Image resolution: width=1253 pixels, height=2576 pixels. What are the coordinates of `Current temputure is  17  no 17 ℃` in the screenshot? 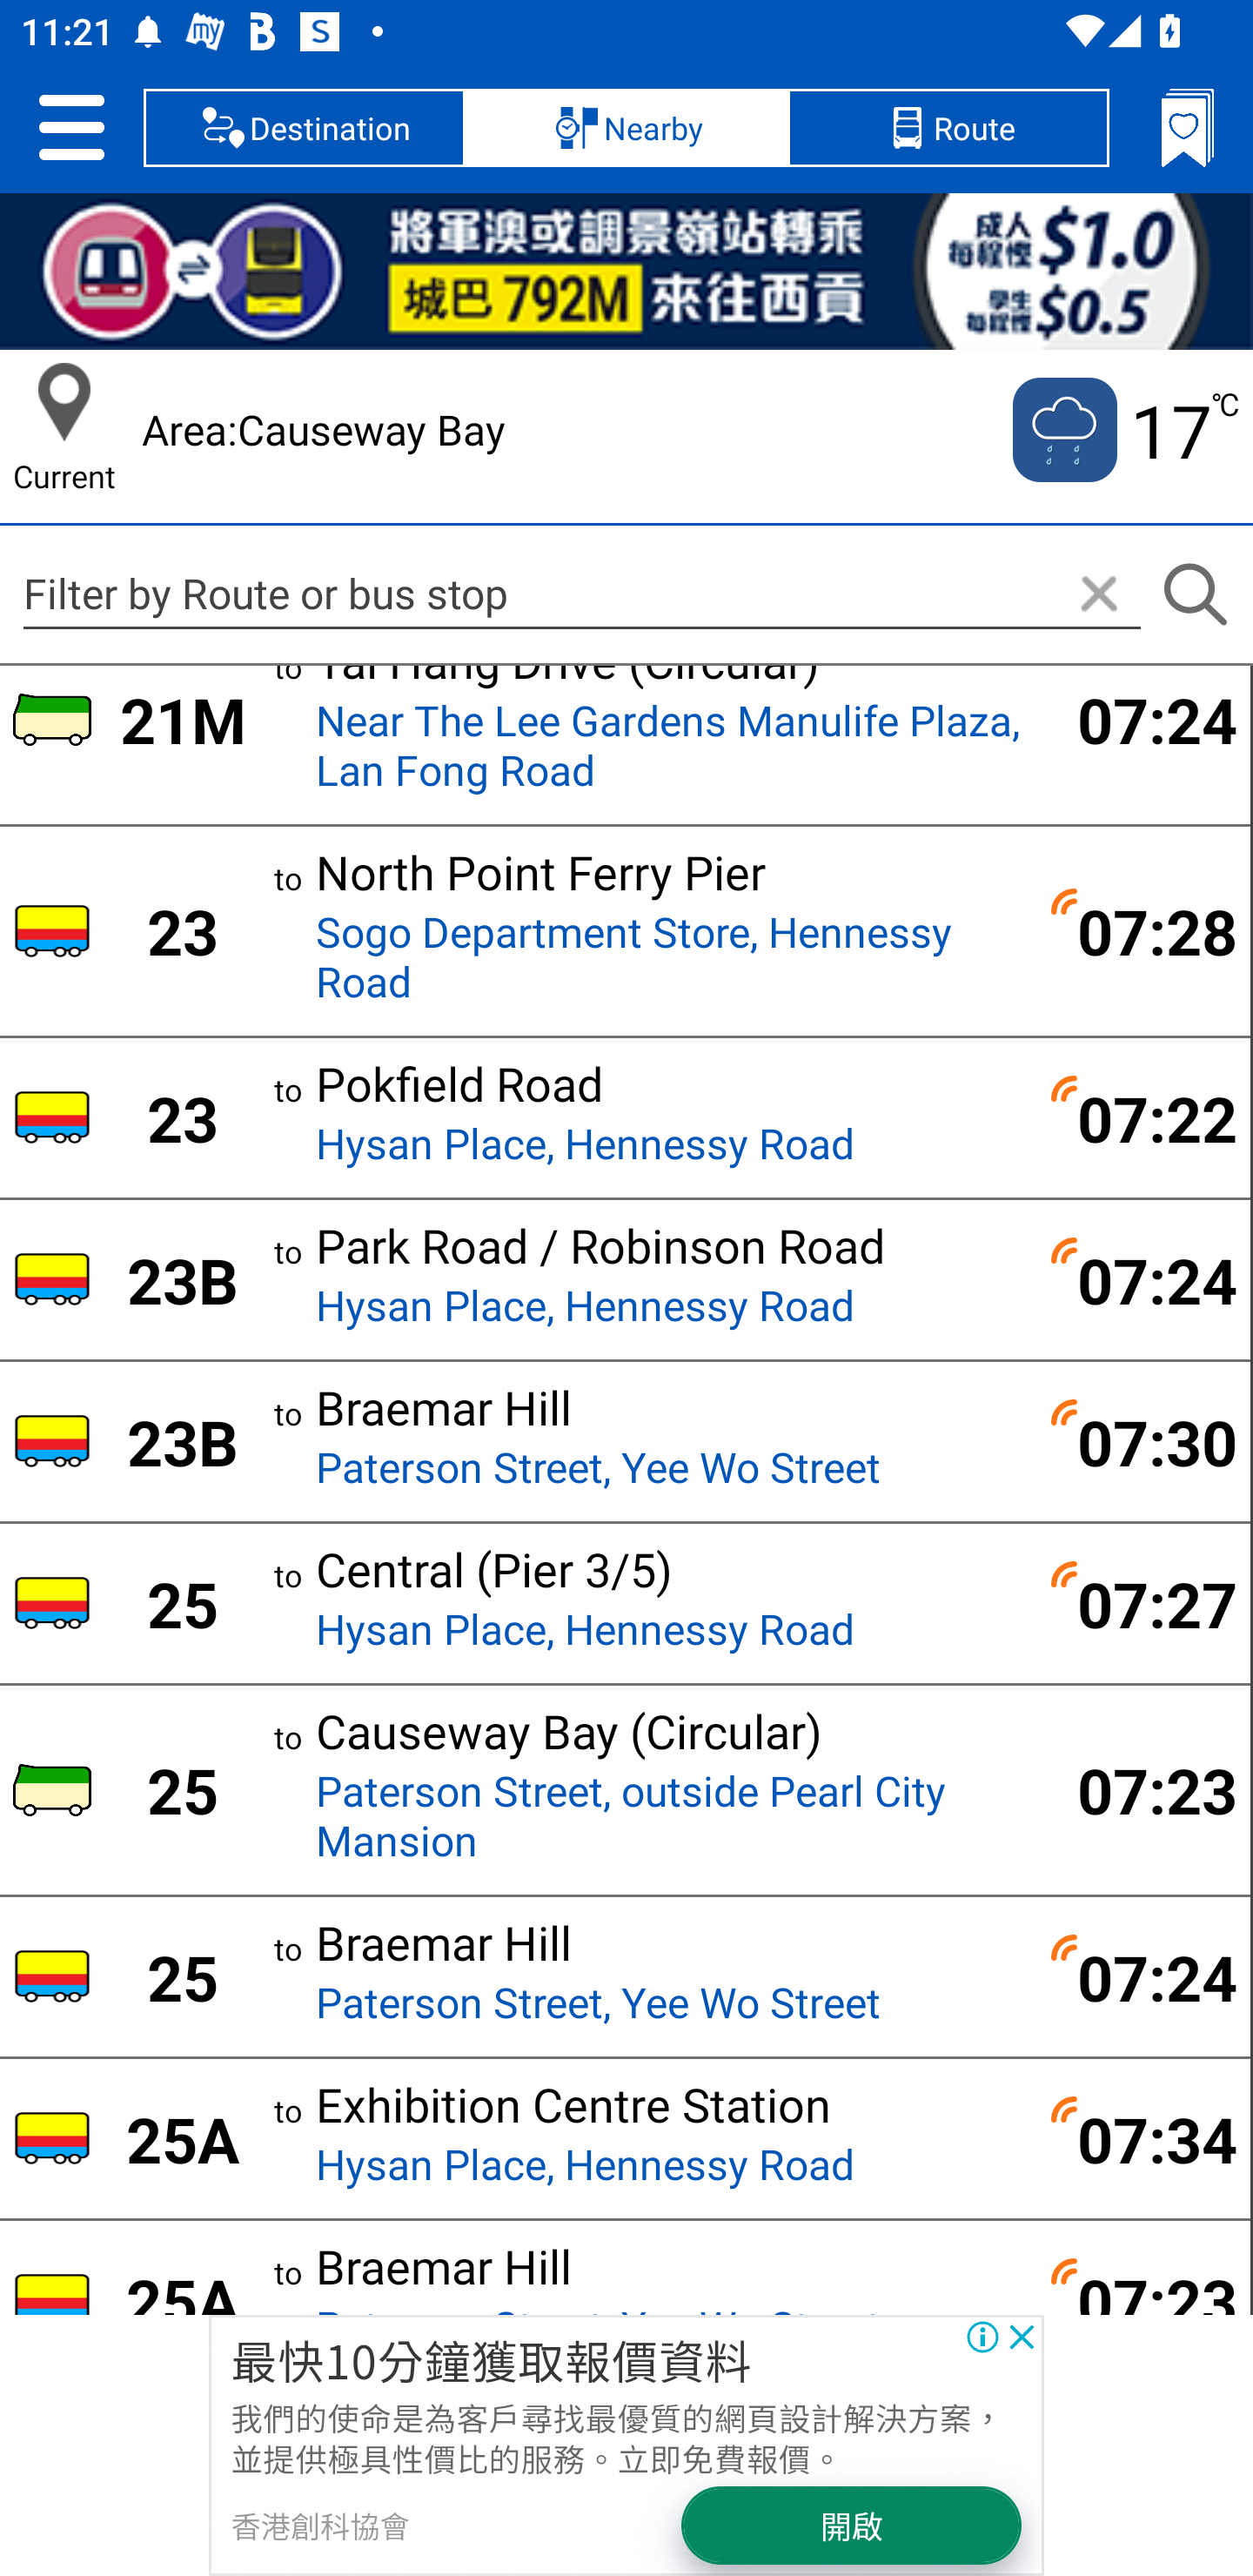 It's located at (1123, 430).